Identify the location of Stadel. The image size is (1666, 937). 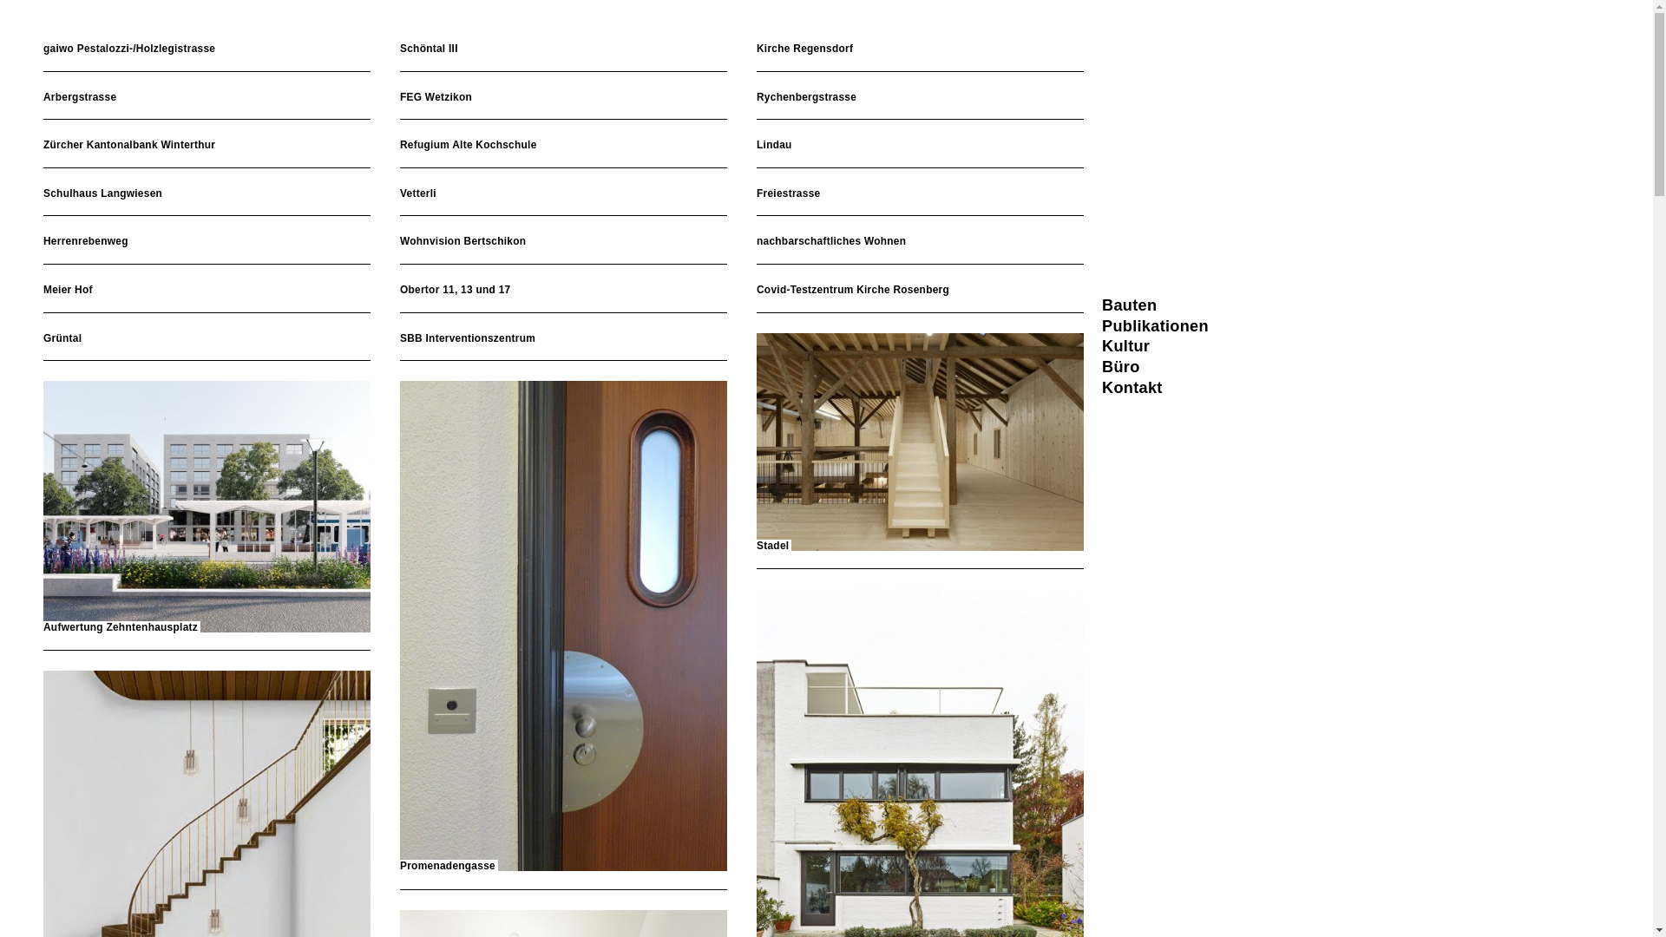
(920, 443).